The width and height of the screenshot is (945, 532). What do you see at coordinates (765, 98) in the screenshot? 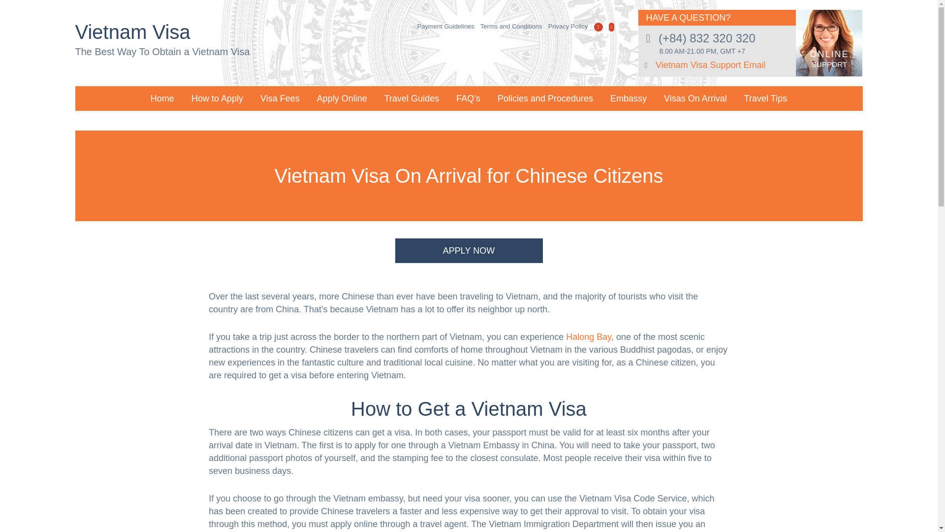
I see `Travel Tips` at bounding box center [765, 98].